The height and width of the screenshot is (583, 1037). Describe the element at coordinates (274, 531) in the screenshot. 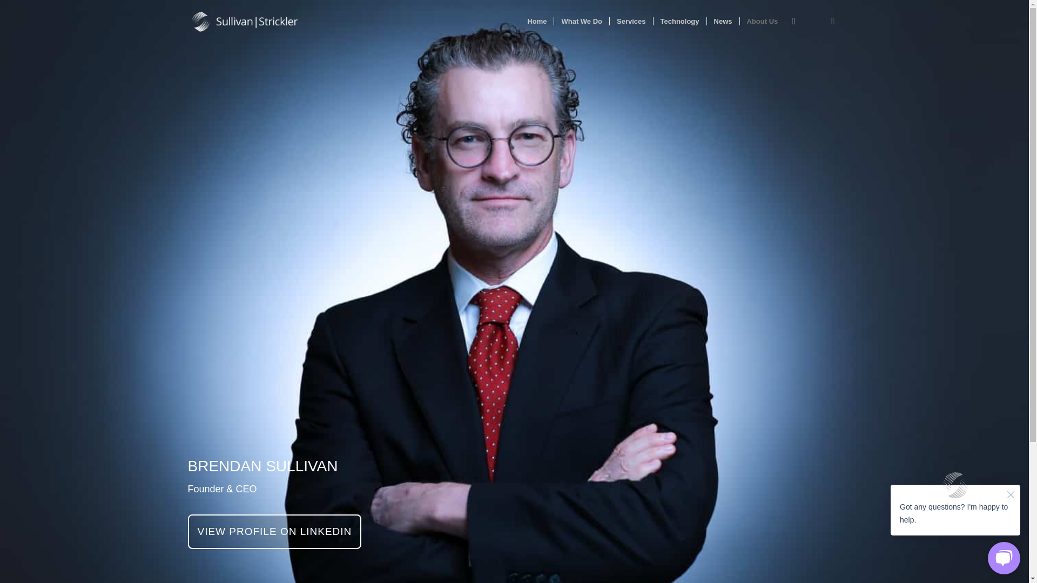

I see `VIEW PROFILE ON LINKEDIN` at that location.